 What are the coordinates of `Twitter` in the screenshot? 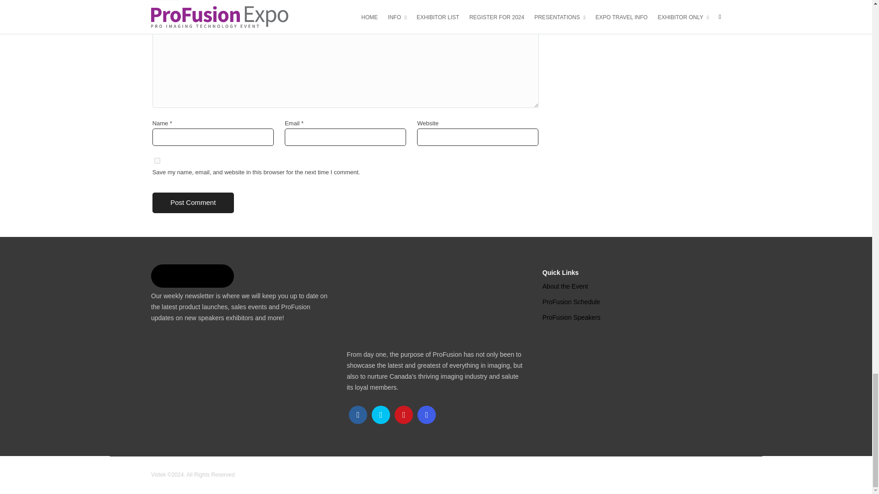 It's located at (381, 414).